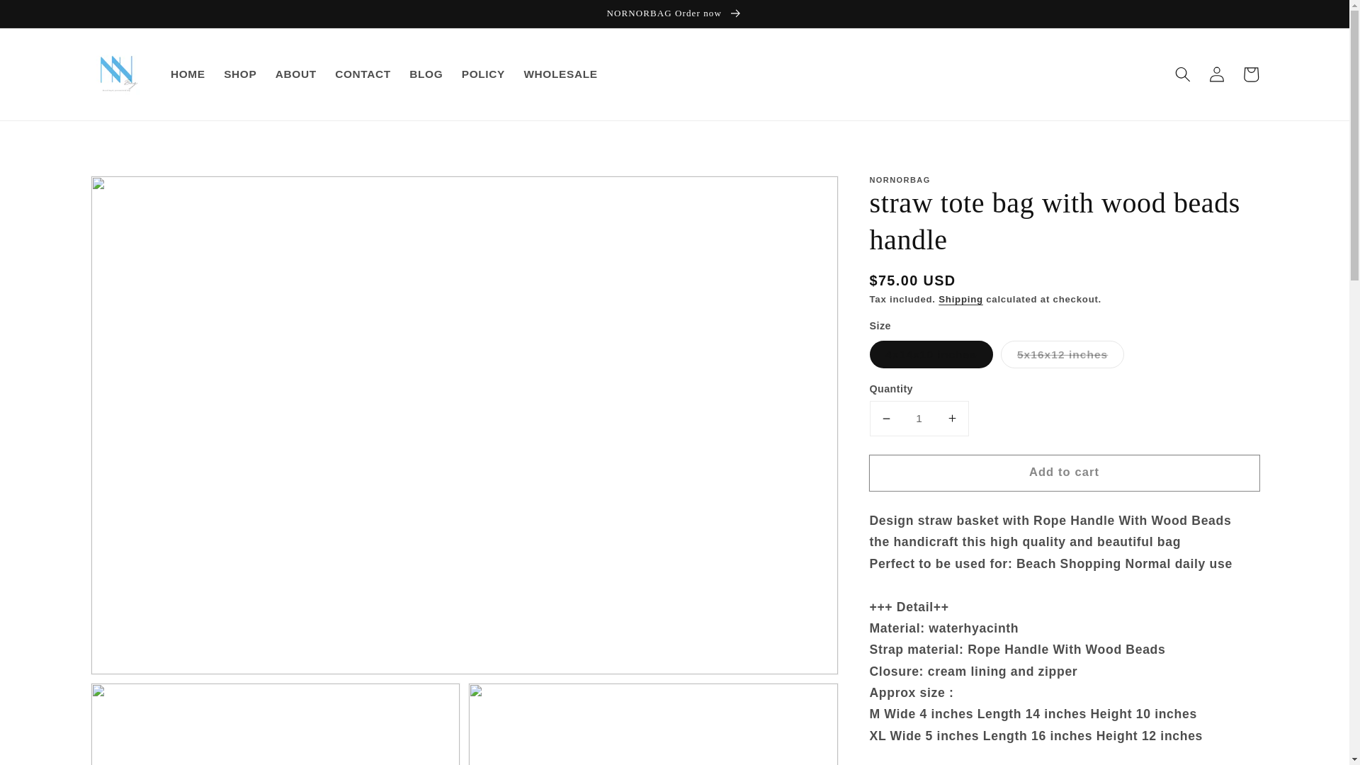  What do you see at coordinates (484, 74) in the screenshot?
I see `POLICY` at bounding box center [484, 74].